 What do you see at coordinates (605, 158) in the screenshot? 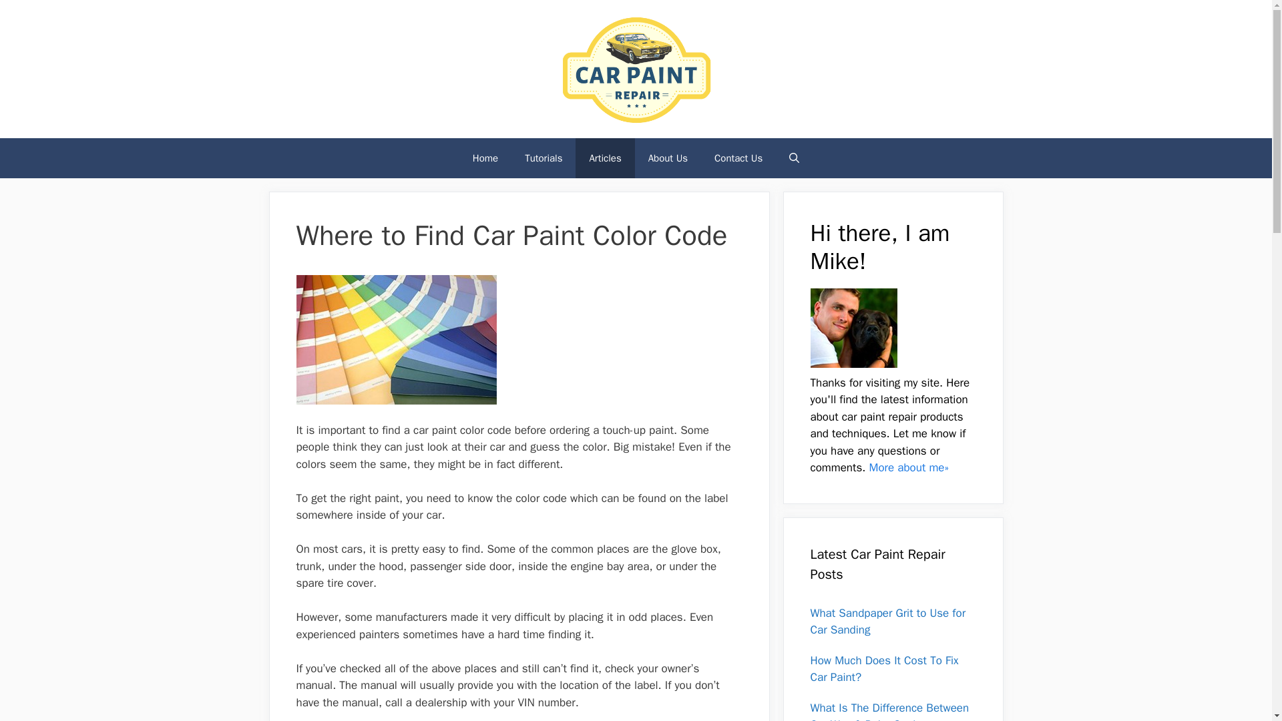
I see `Articles` at bounding box center [605, 158].